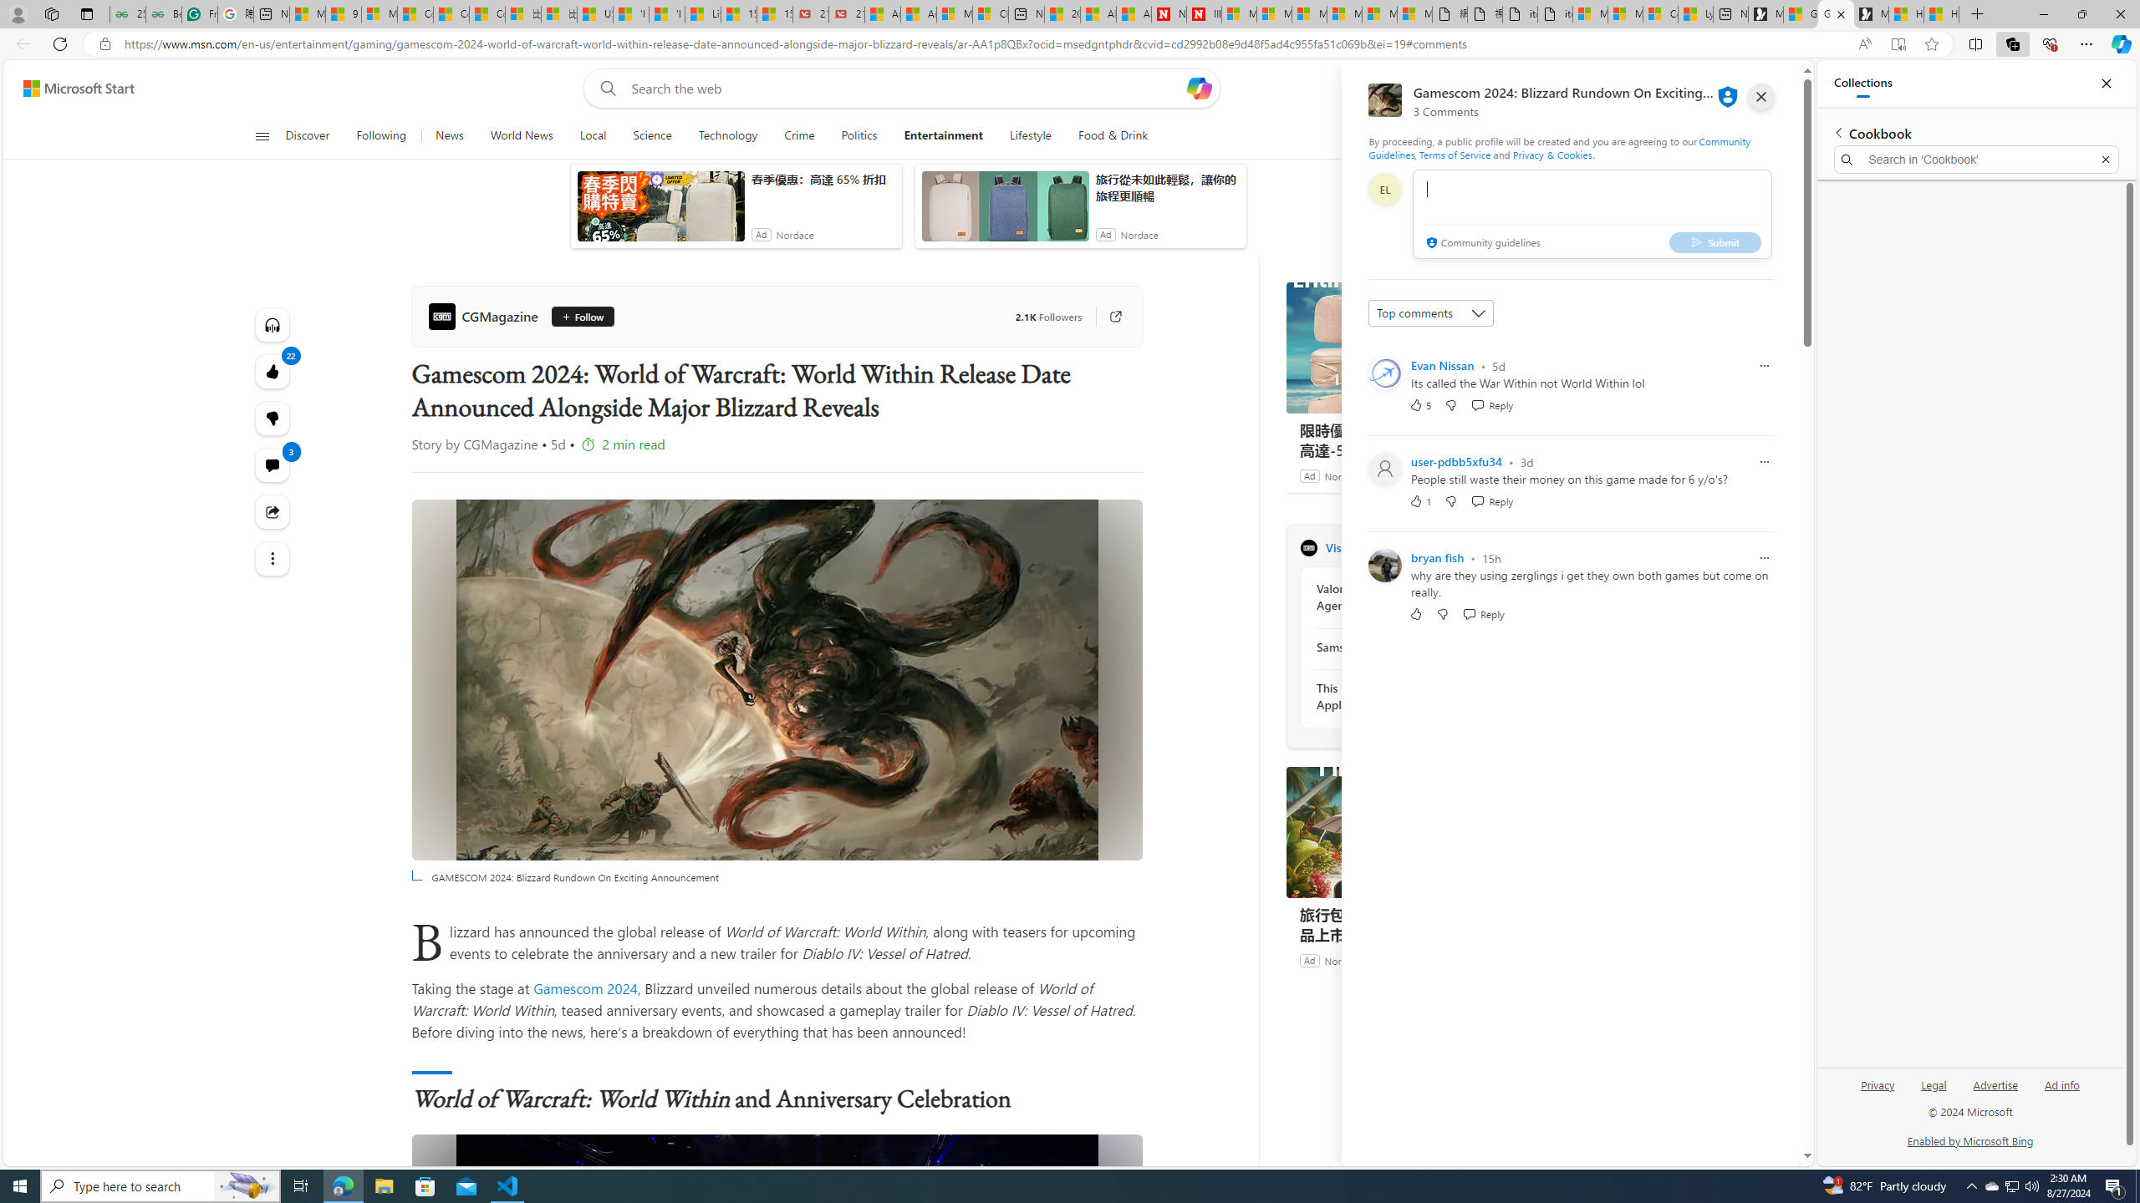 The height and width of the screenshot is (1203, 2140). I want to click on USA TODAY - MSN, so click(594, 14).